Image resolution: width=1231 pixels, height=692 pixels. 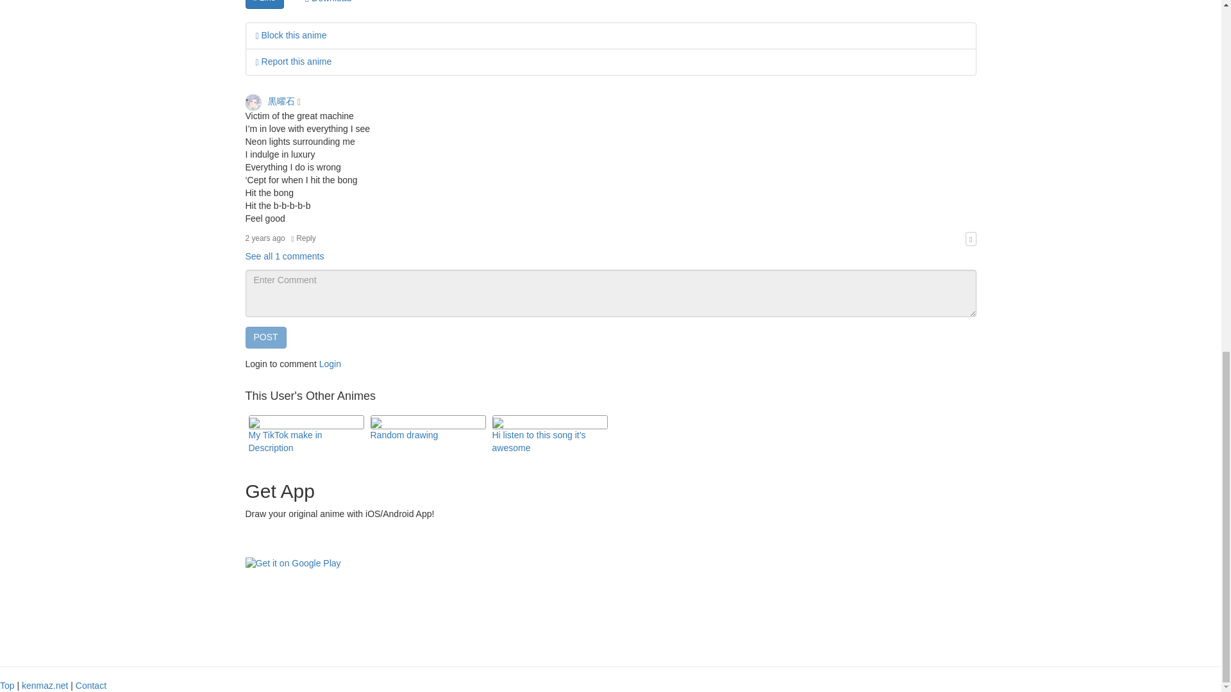 What do you see at coordinates (90, 685) in the screenshot?
I see `Contact` at bounding box center [90, 685].